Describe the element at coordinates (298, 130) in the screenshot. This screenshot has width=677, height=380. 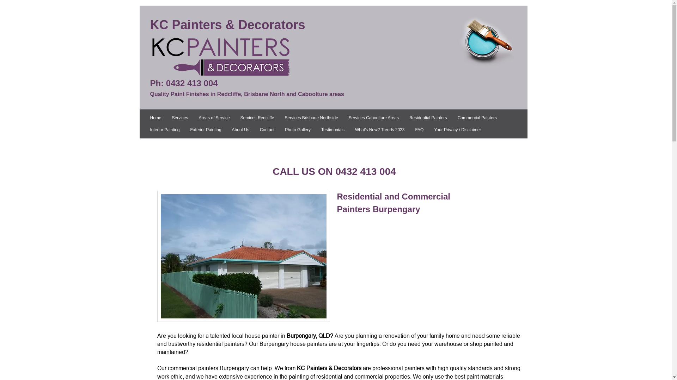
I see `Photo Gallery` at that location.